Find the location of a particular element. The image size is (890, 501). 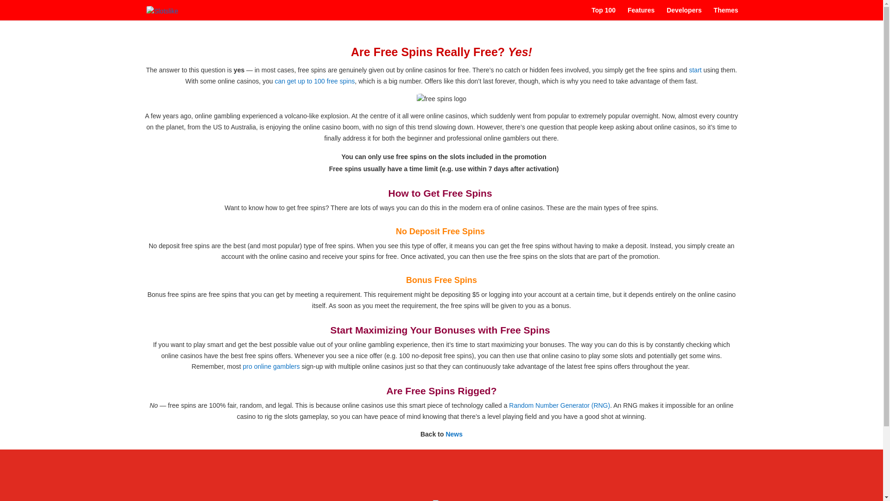

Themes is located at coordinates (726, 14).